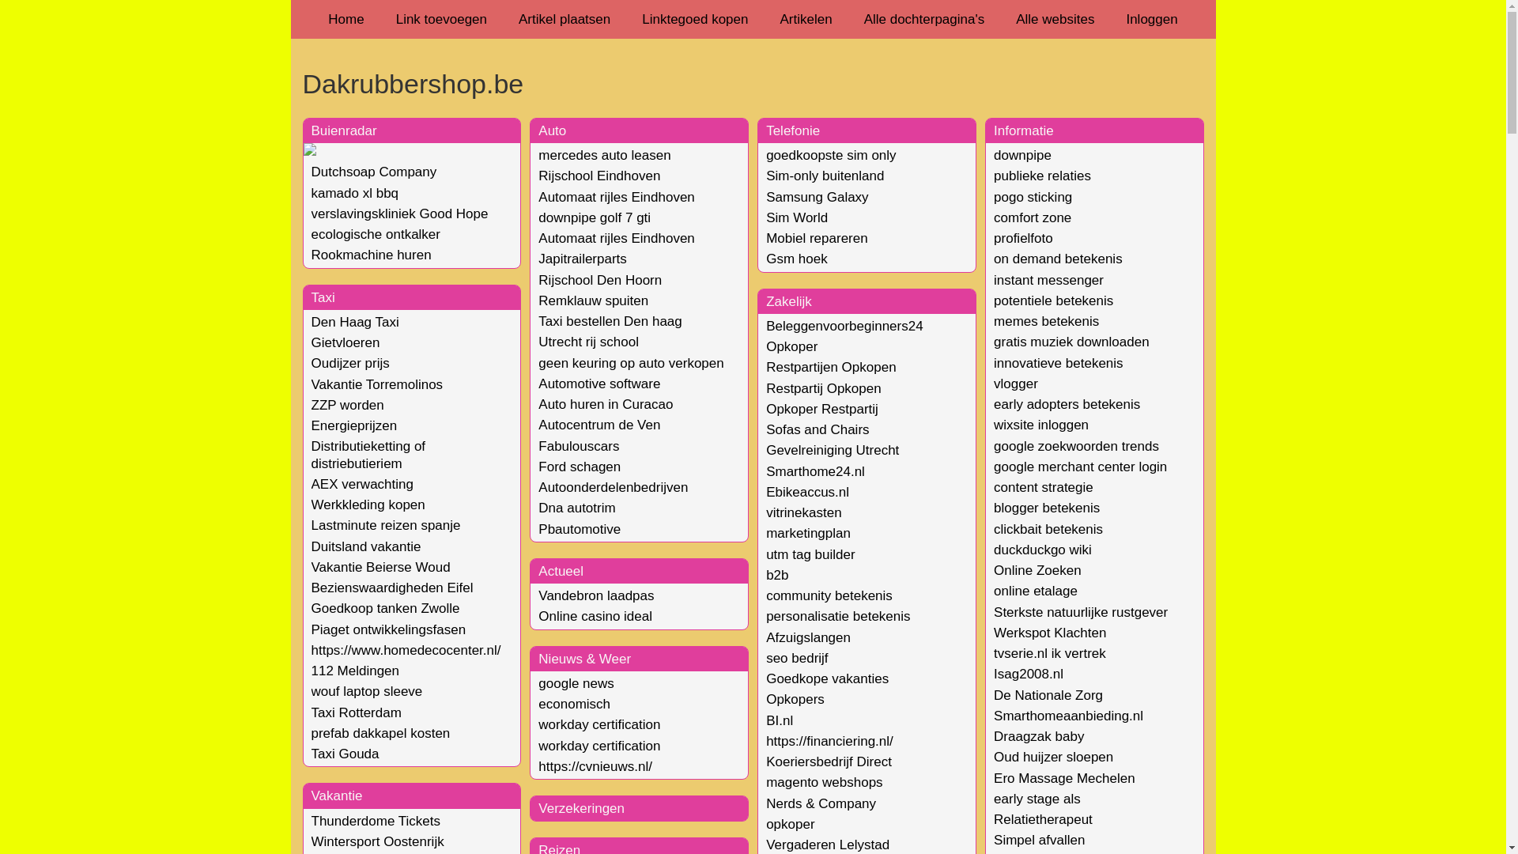 Image resolution: width=1518 pixels, height=854 pixels. I want to click on Relatietherapeut, so click(1044, 819).